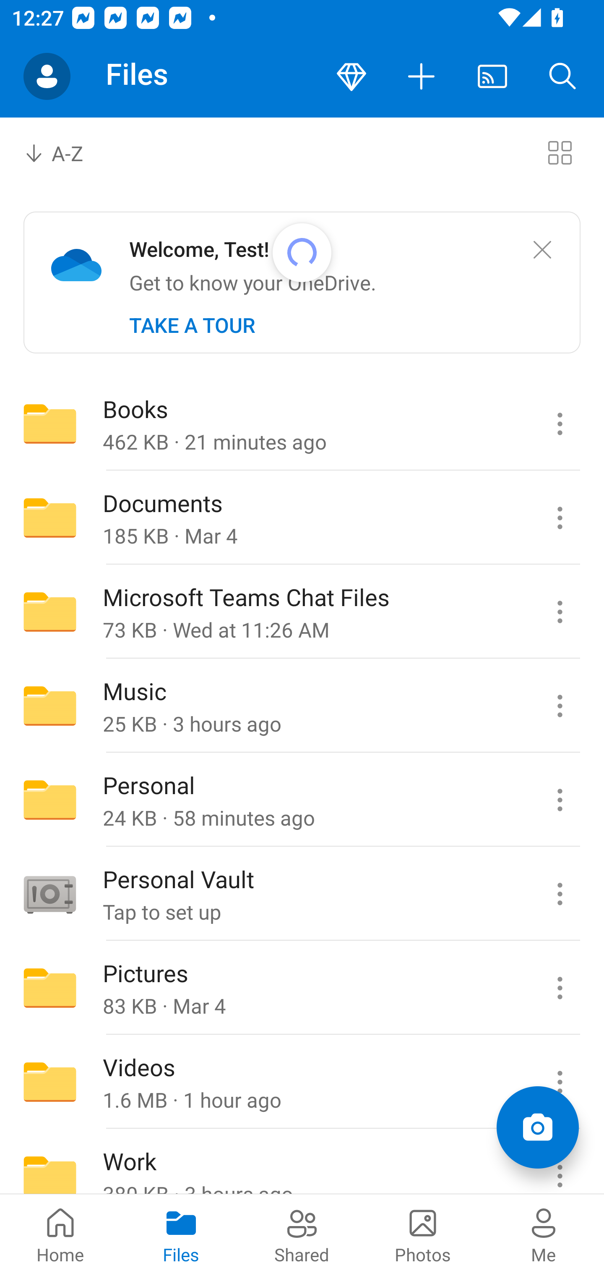 The height and width of the screenshot is (1276, 604). I want to click on Books commands, so click(560, 423).